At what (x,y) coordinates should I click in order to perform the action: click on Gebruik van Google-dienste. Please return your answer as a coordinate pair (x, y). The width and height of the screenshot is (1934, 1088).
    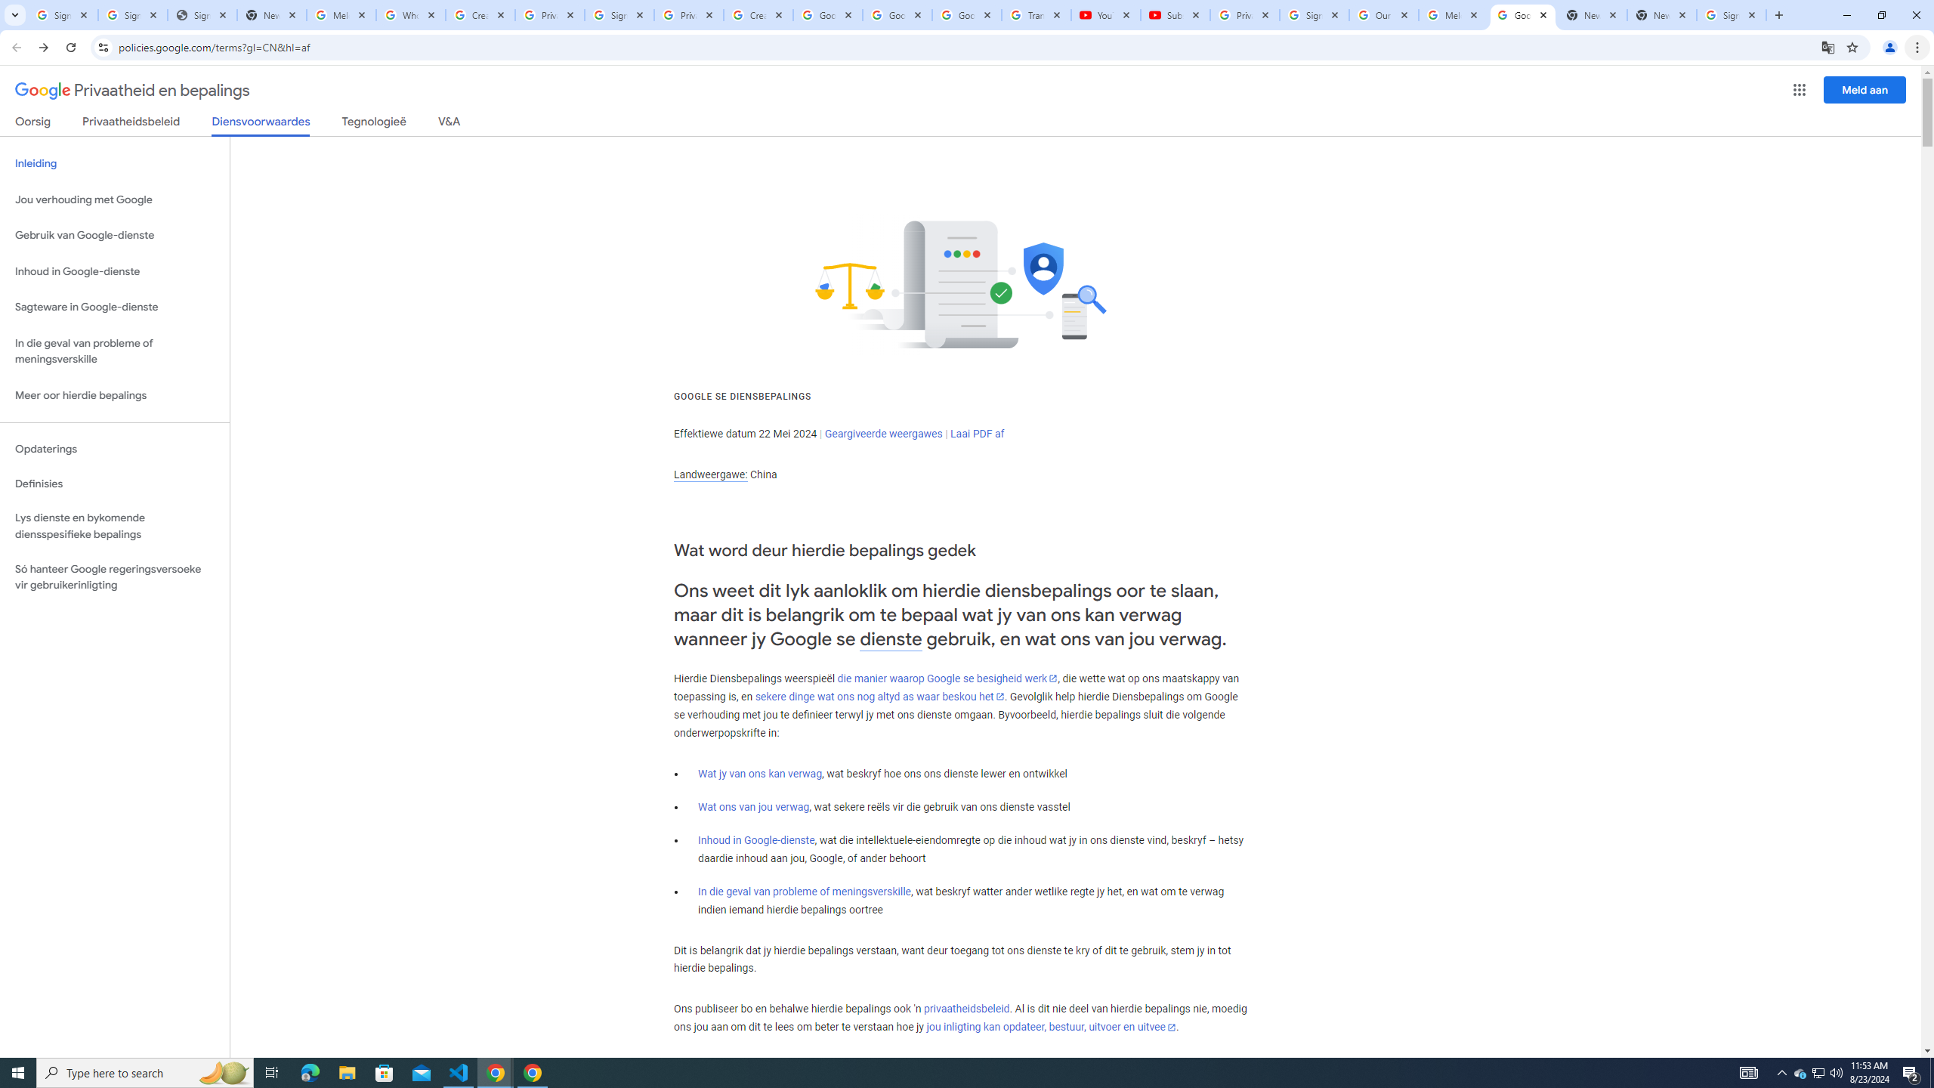
    Looking at the image, I should click on (115, 236).